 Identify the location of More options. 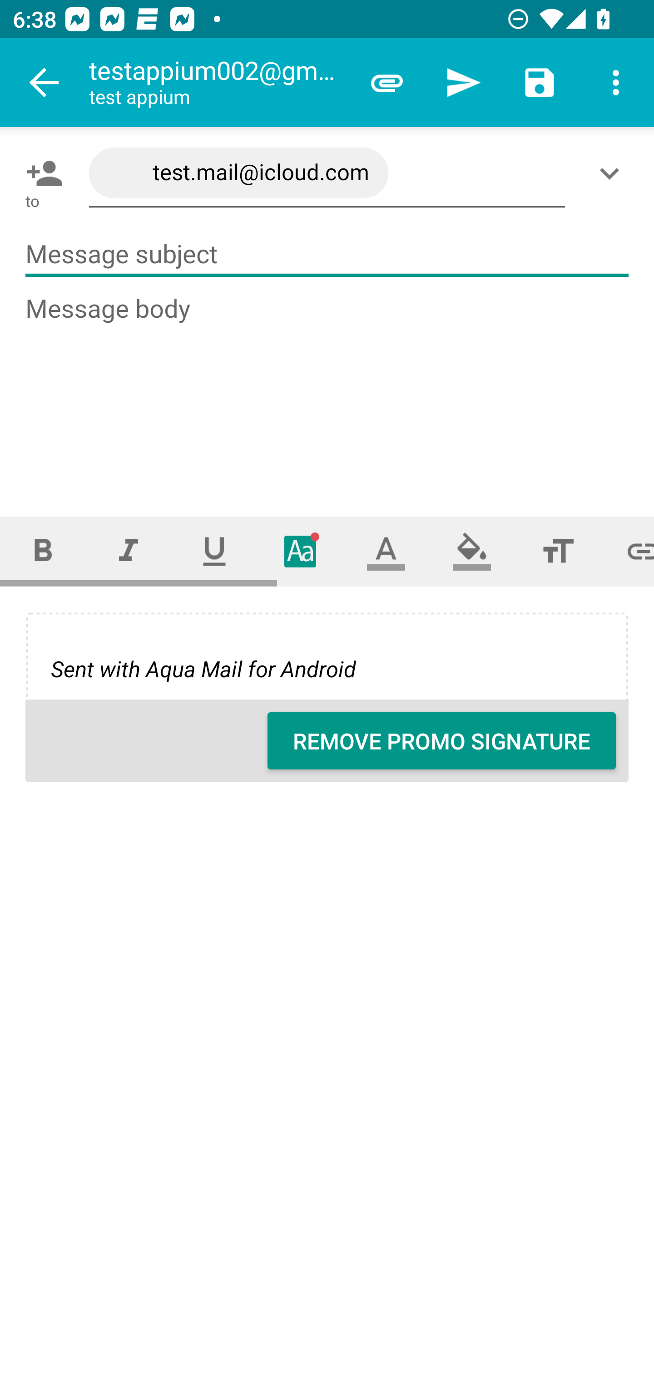
(616, 83).